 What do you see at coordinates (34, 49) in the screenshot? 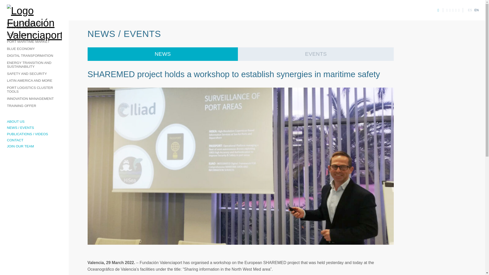
I see `BLUE ECONOMY` at bounding box center [34, 49].